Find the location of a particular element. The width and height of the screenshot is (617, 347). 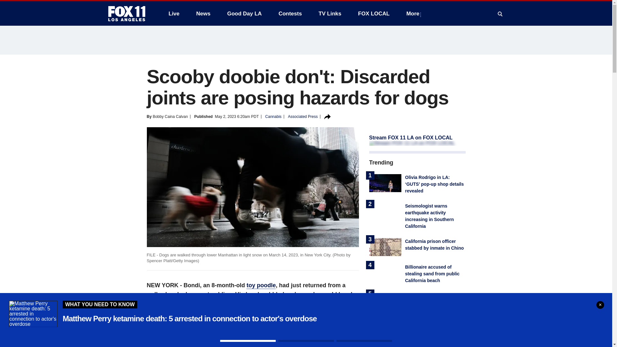

Good Day LA is located at coordinates (245, 13).